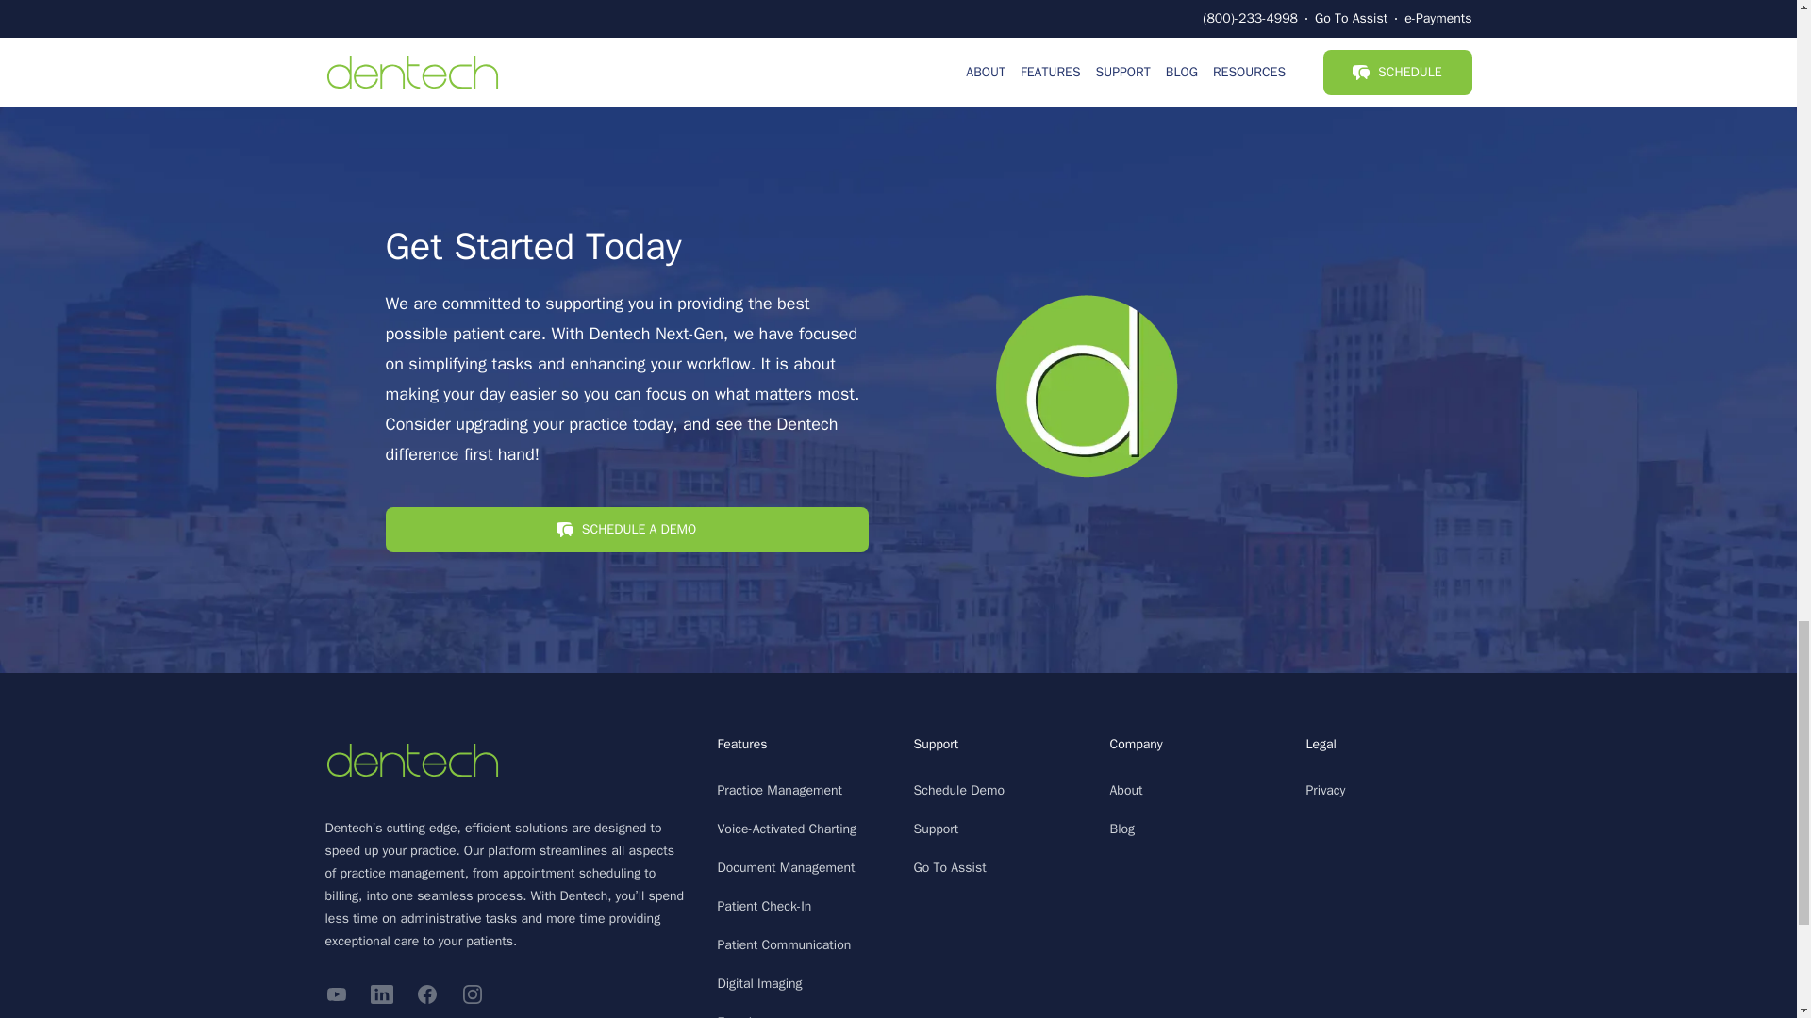  Describe the element at coordinates (759, 982) in the screenshot. I see `Digital Imaging` at that location.